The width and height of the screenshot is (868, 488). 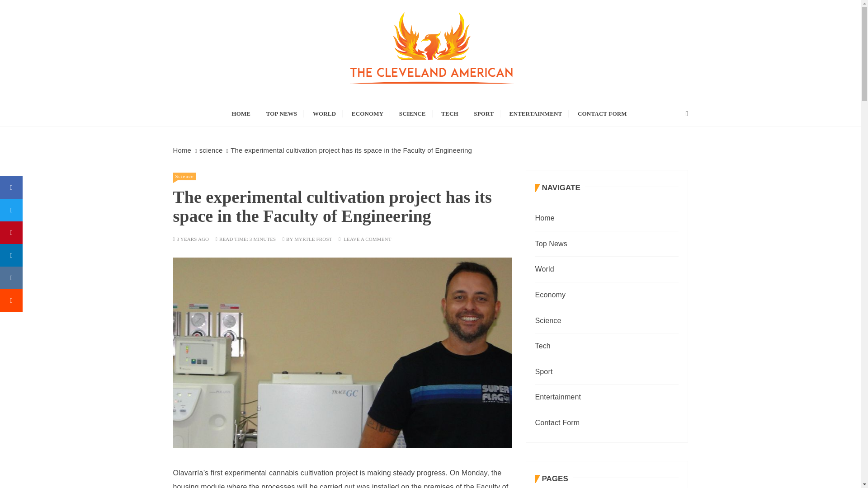 What do you see at coordinates (449, 113) in the screenshot?
I see `TECH` at bounding box center [449, 113].